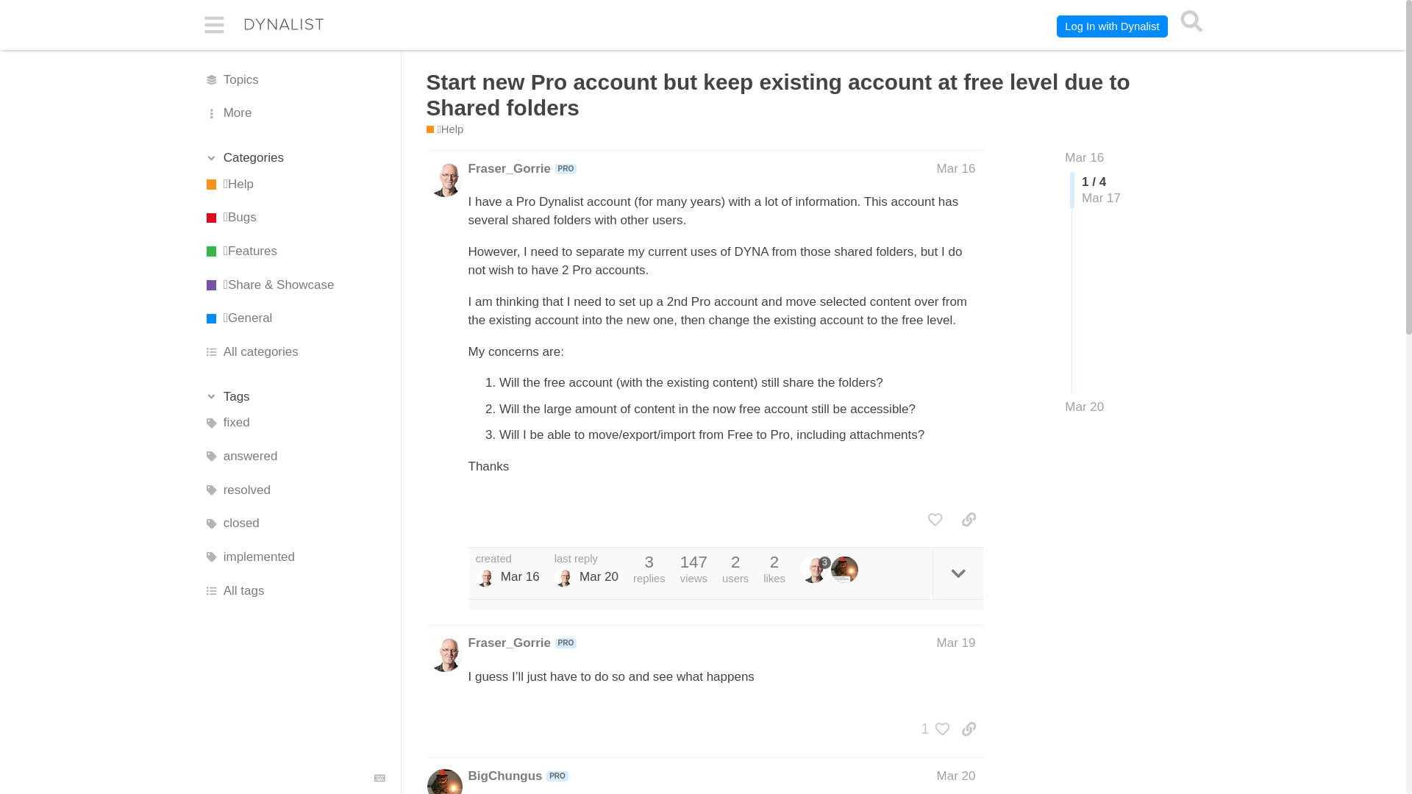 Image resolution: width=1412 pixels, height=794 pixels. What do you see at coordinates (380, 778) in the screenshot?
I see `Keyboard Shortcuts` at bounding box center [380, 778].